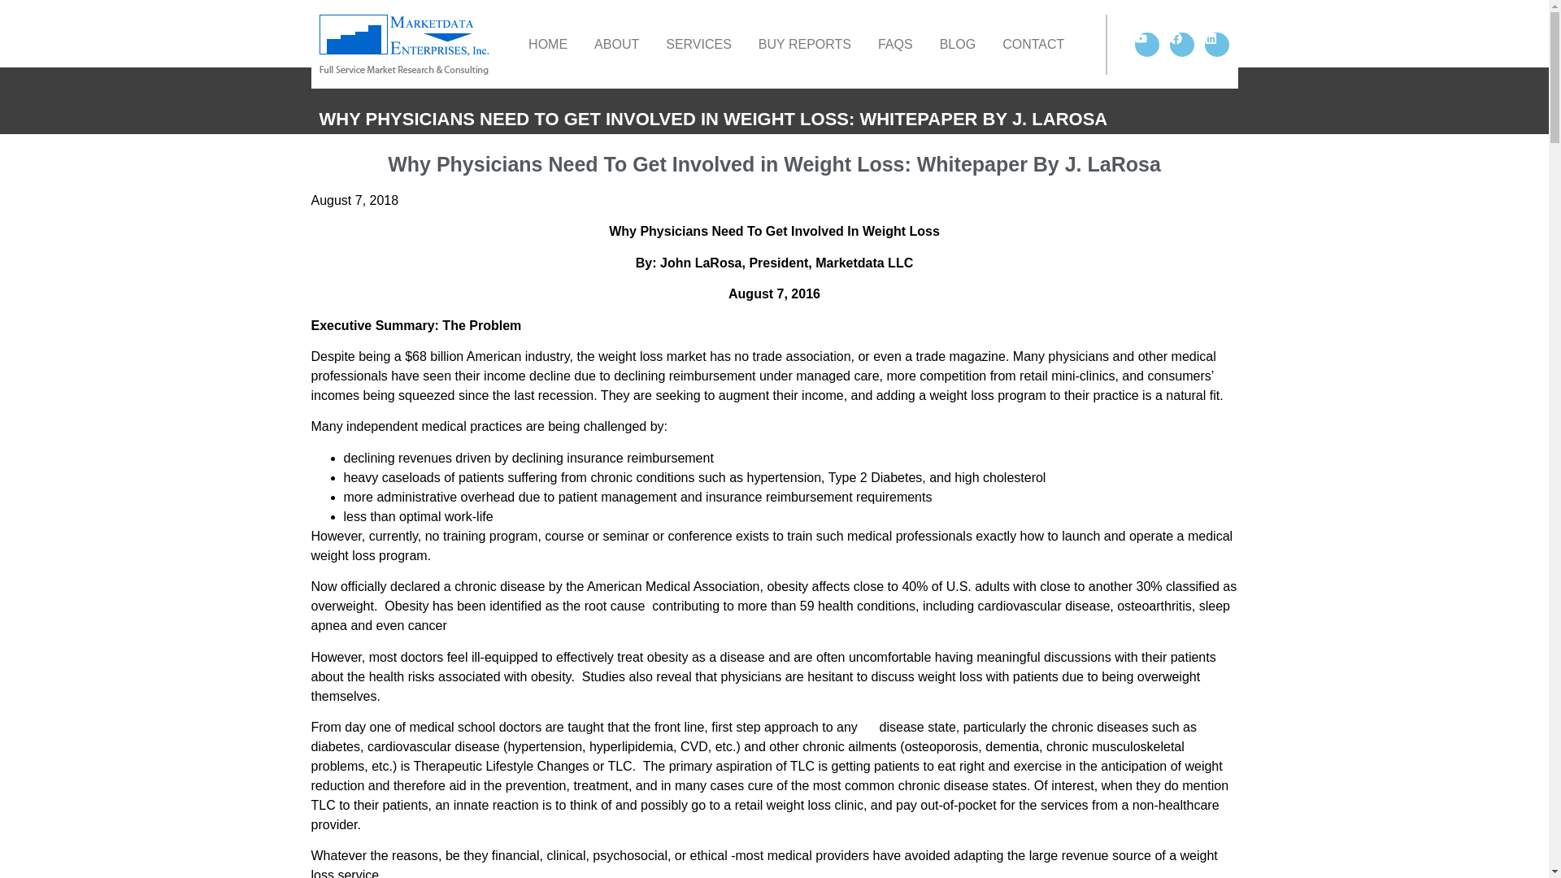 Image resolution: width=1561 pixels, height=878 pixels. I want to click on BUY REPORTS, so click(805, 44).